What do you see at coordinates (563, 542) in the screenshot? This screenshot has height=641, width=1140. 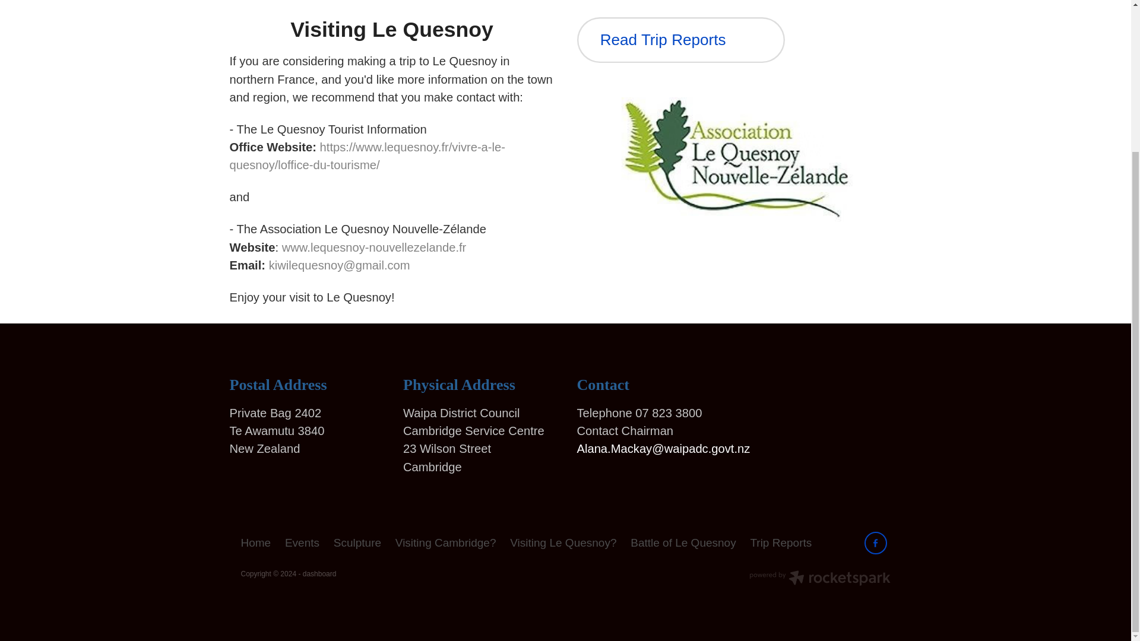 I see `Visiting Le Quesnoy?` at bounding box center [563, 542].